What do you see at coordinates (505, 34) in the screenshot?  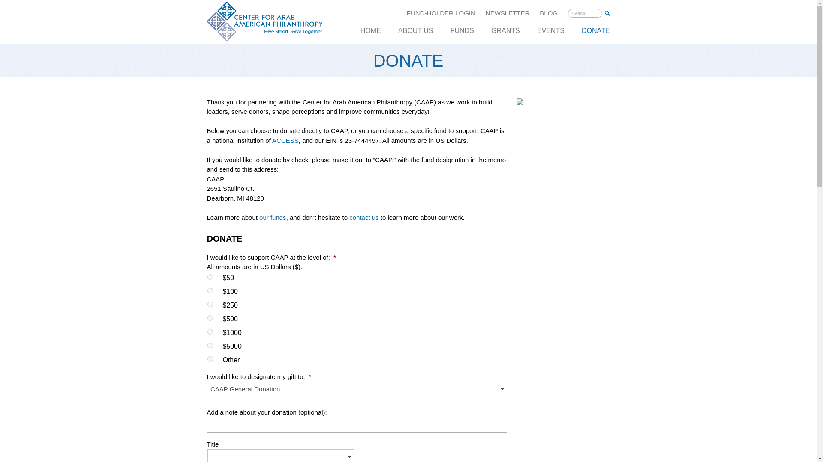 I see `GRANTS` at bounding box center [505, 34].